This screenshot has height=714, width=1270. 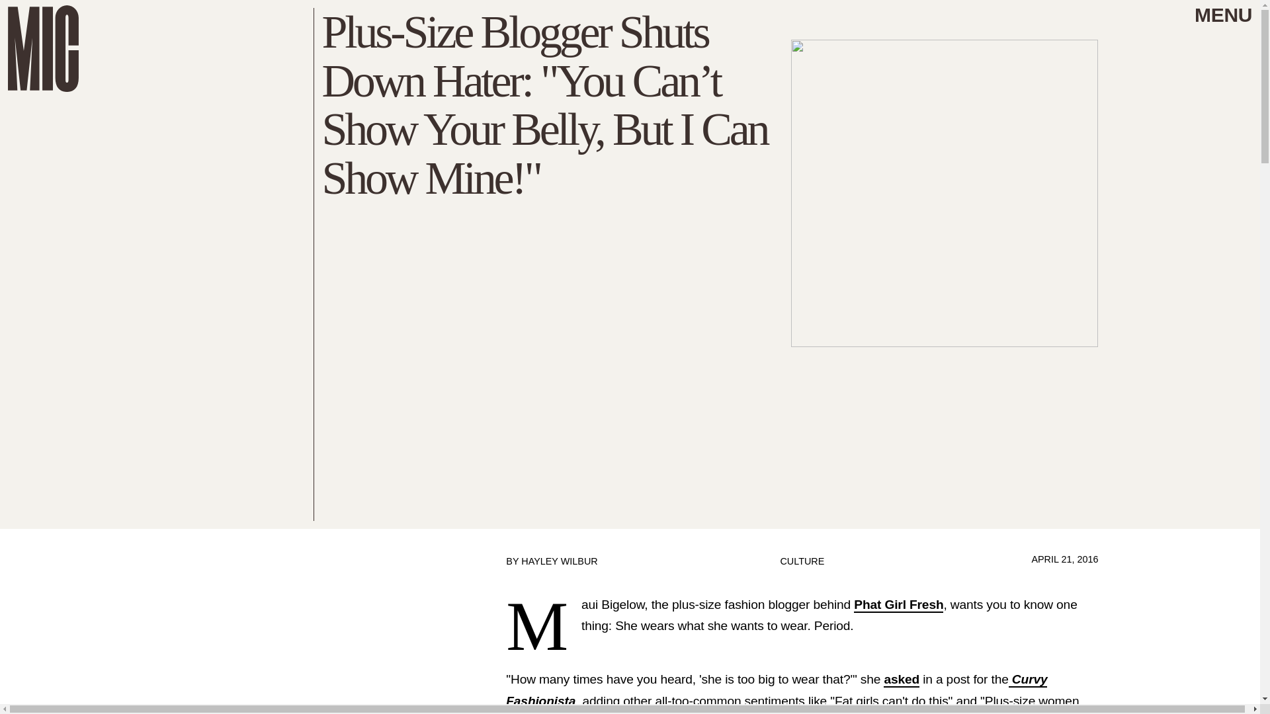 I want to click on Phat Girl Fresh, so click(x=898, y=604).